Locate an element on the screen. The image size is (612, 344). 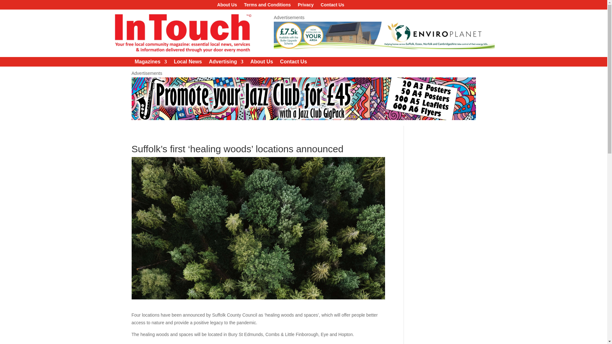
Privacy is located at coordinates (305, 6).